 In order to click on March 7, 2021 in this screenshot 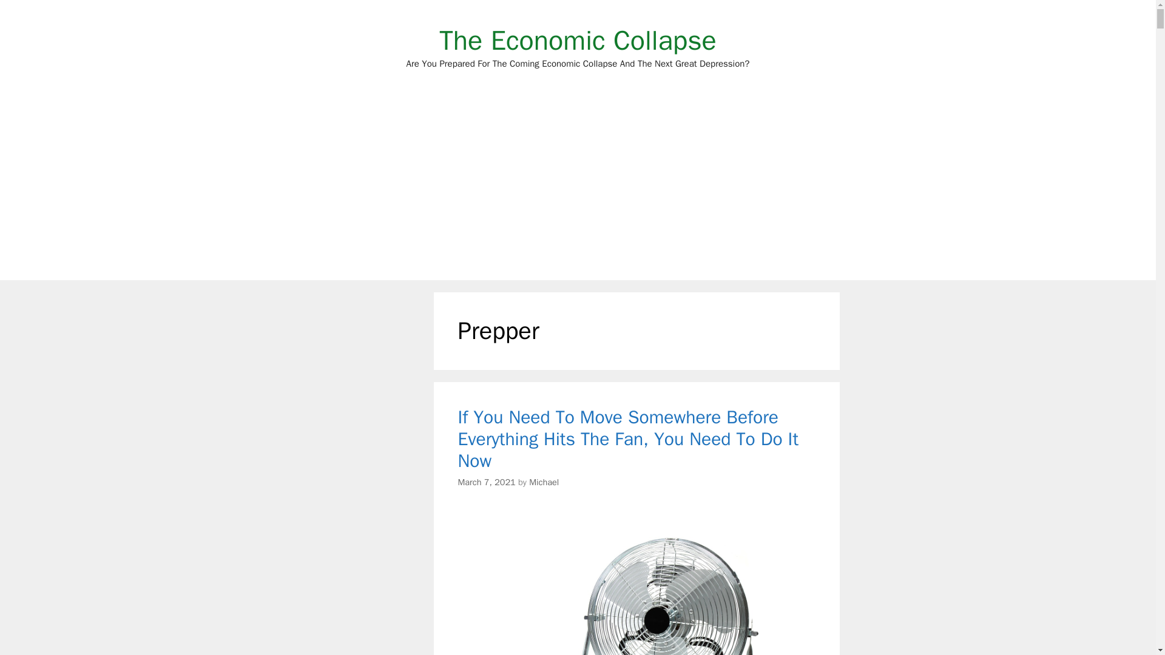, I will do `click(486, 482)`.